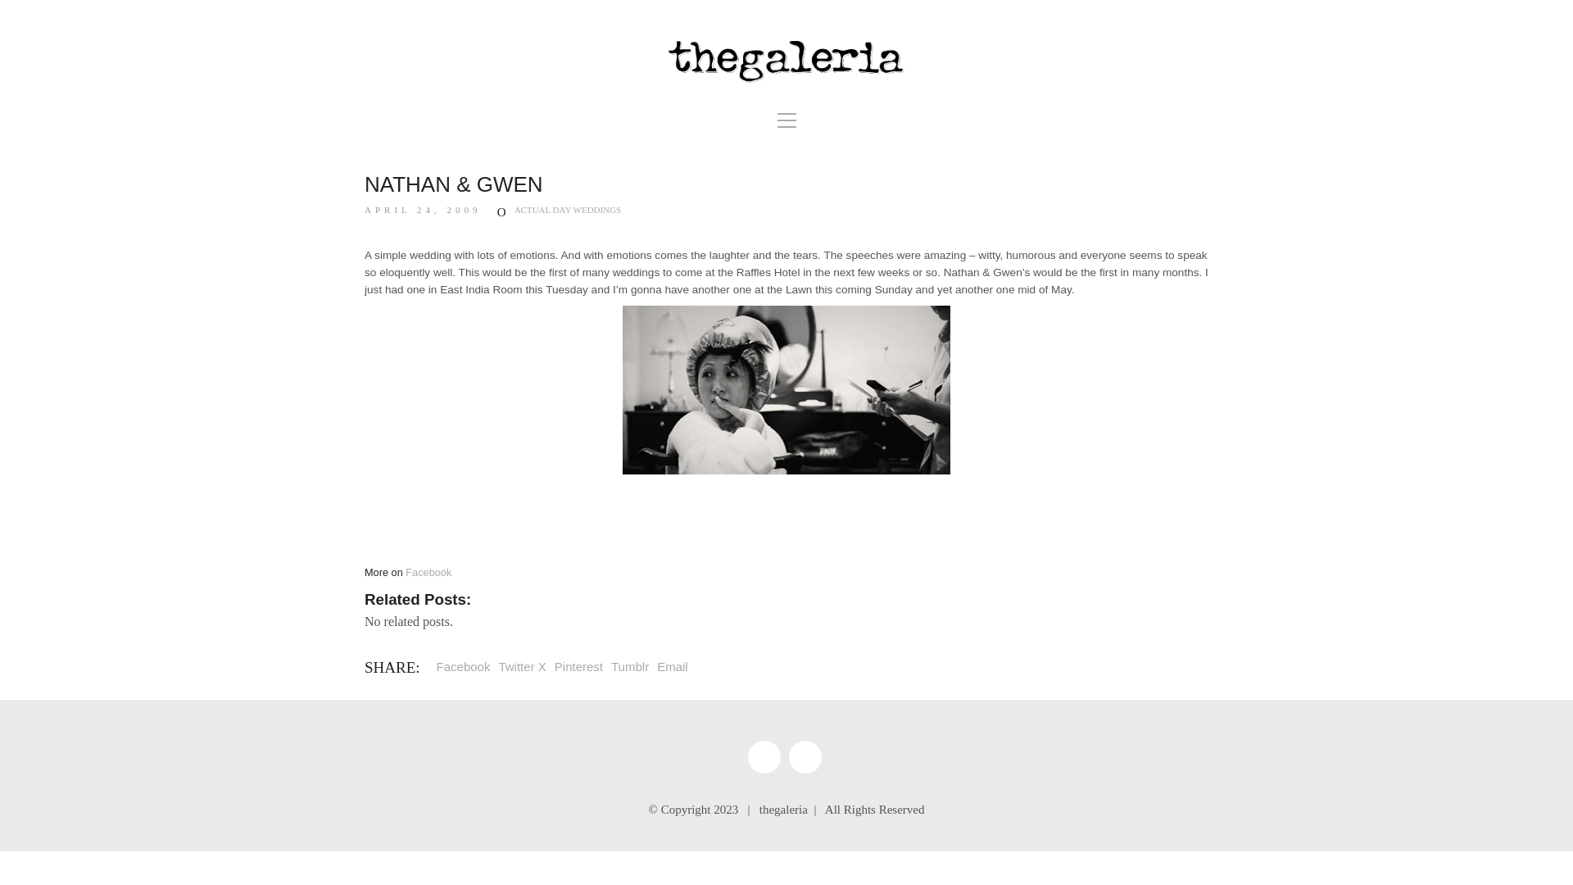 The image size is (1573, 885). What do you see at coordinates (464, 667) in the screenshot?
I see `Facebook` at bounding box center [464, 667].